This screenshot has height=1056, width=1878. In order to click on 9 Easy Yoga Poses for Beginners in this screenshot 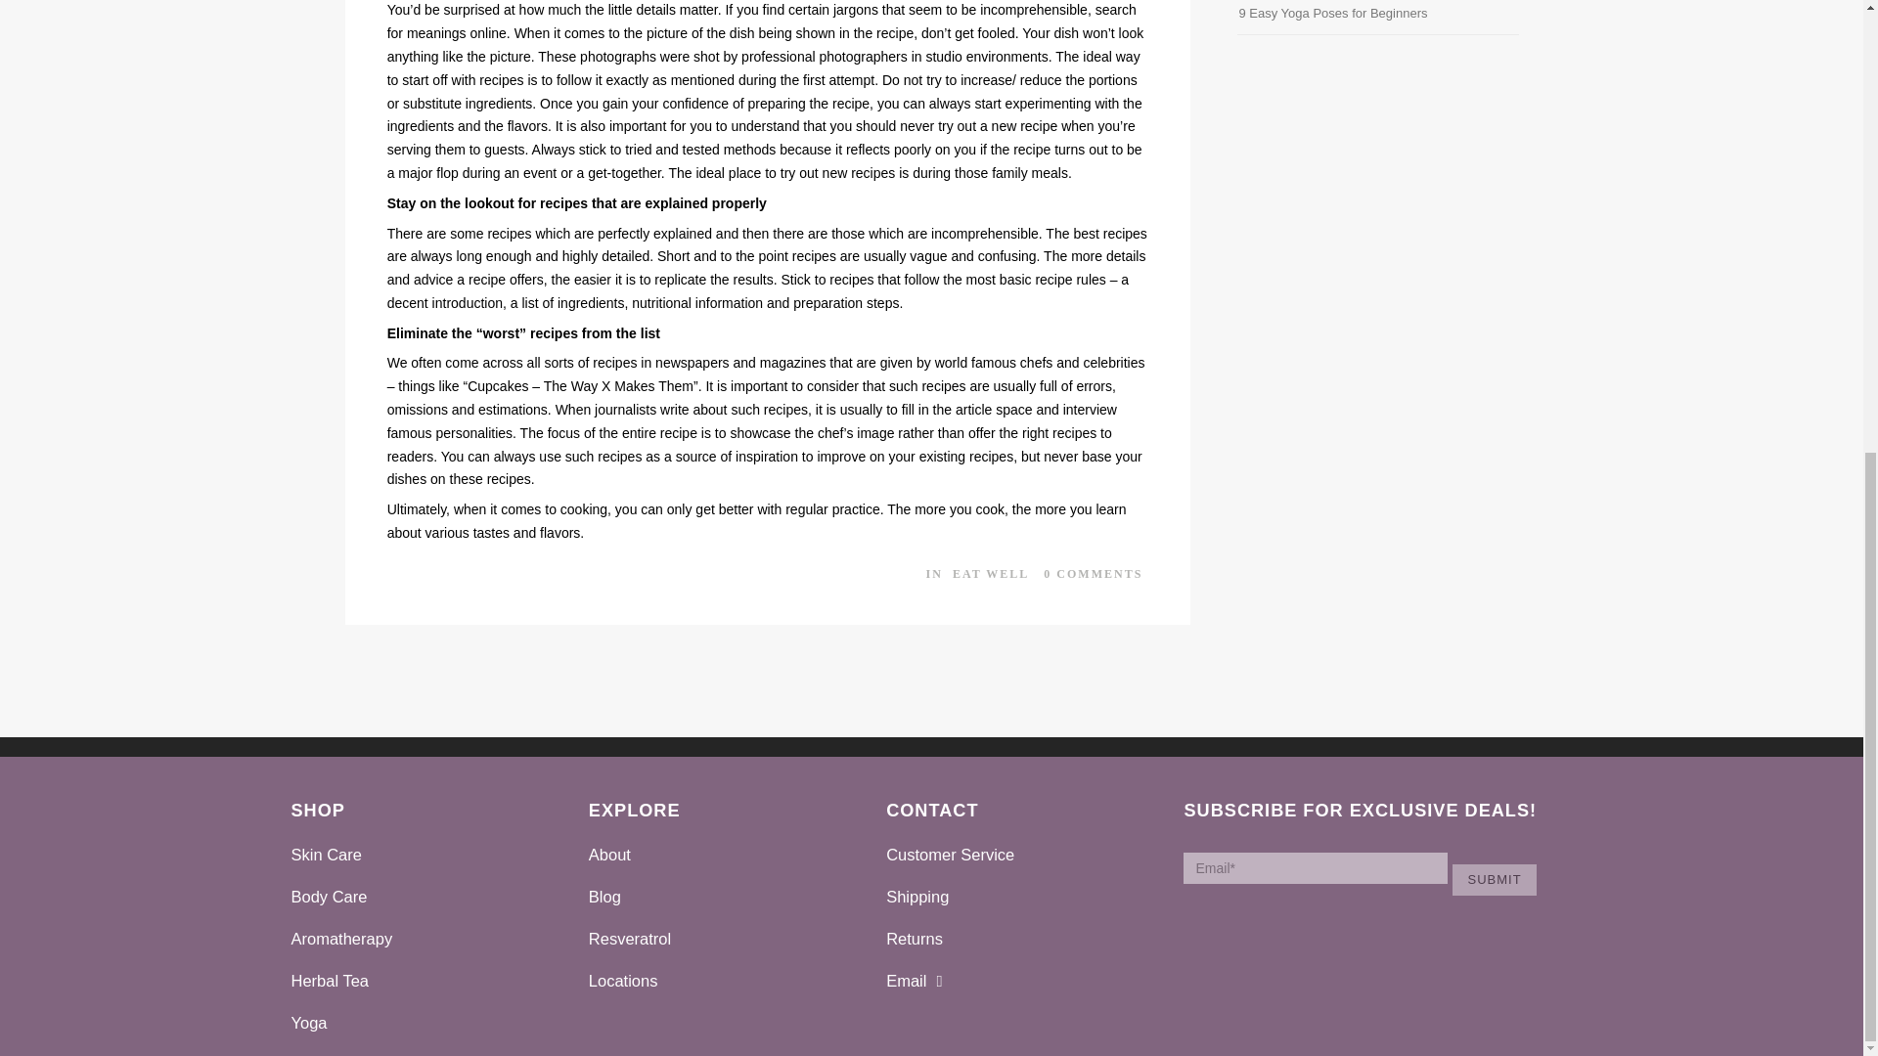, I will do `click(1332, 13)`.